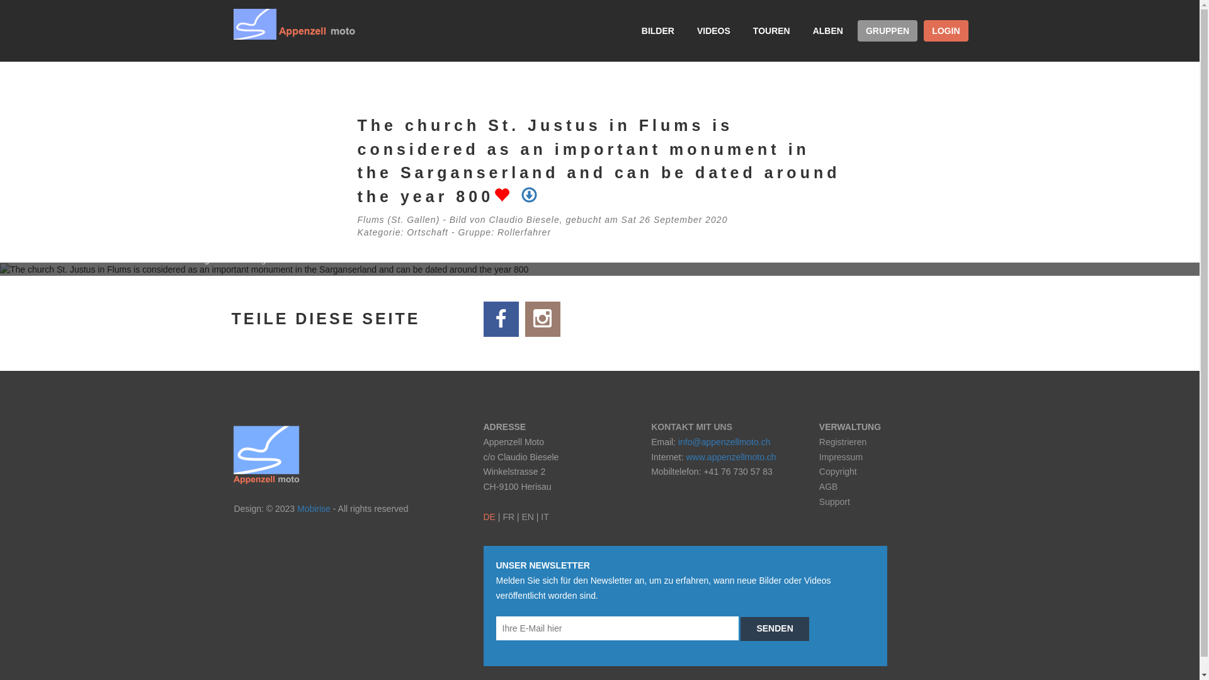 Image resolution: width=1209 pixels, height=680 pixels. Describe the element at coordinates (829, 487) in the screenshot. I see `AGB` at that location.